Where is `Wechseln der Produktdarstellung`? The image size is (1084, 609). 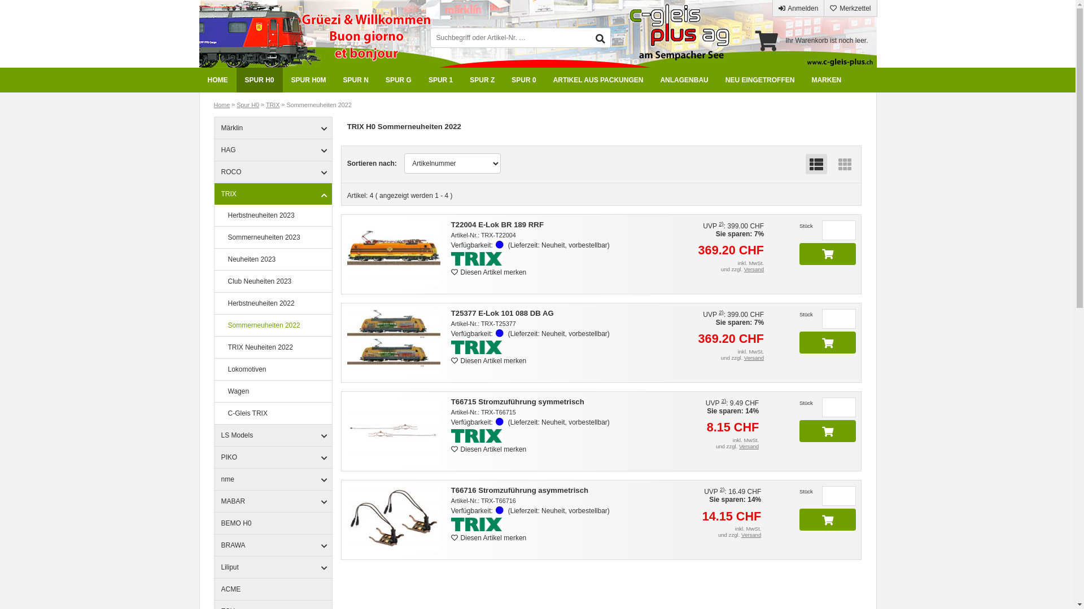 Wechseln der Produktdarstellung is located at coordinates (845, 164).